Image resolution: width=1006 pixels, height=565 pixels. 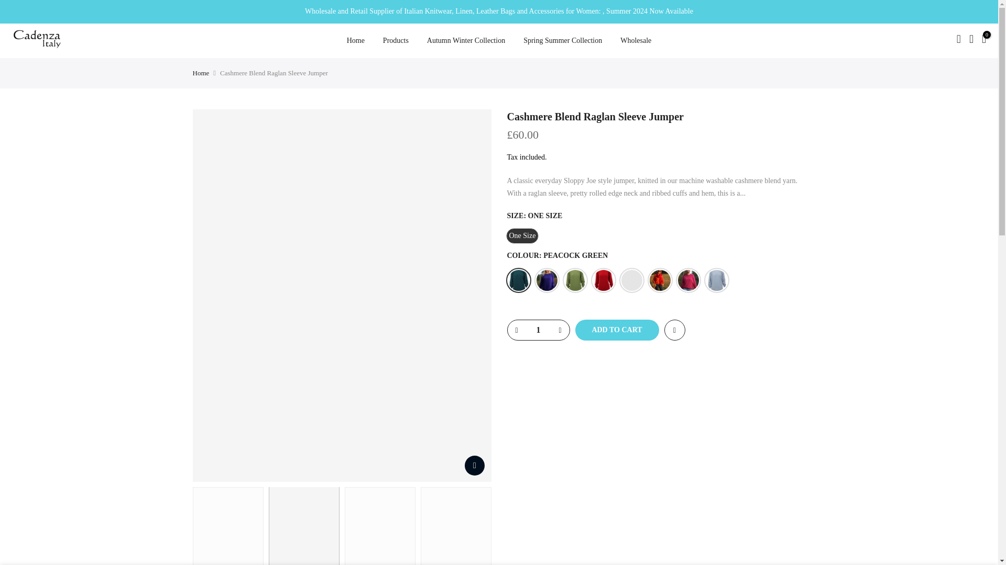 What do you see at coordinates (201, 72) in the screenshot?
I see `Home` at bounding box center [201, 72].